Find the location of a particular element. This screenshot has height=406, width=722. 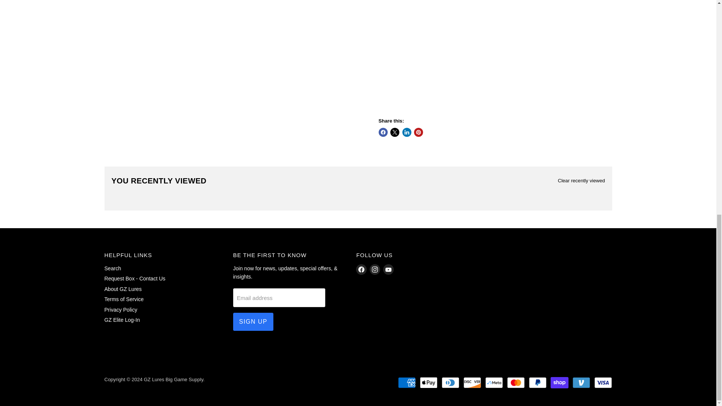

YouTube is located at coordinates (388, 270).